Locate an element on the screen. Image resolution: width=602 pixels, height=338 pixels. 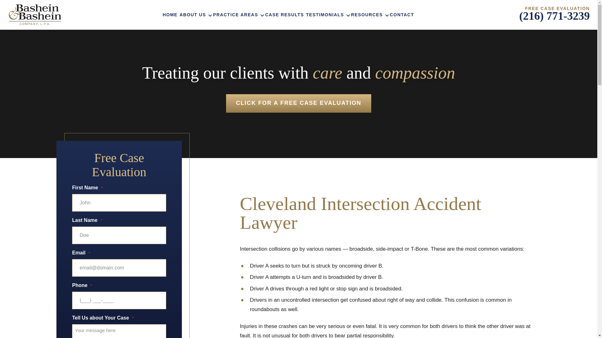
RESOURCES is located at coordinates (369, 15).